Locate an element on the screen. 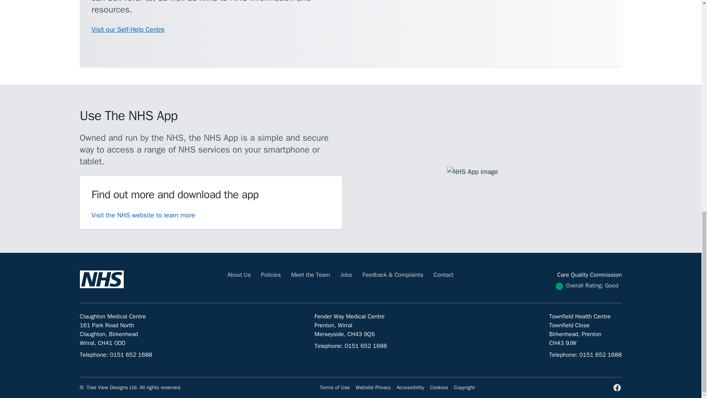 The width and height of the screenshot is (707, 398). Tree View Designs Ltd. All rights reserved. is located at coordinates (134, 387).